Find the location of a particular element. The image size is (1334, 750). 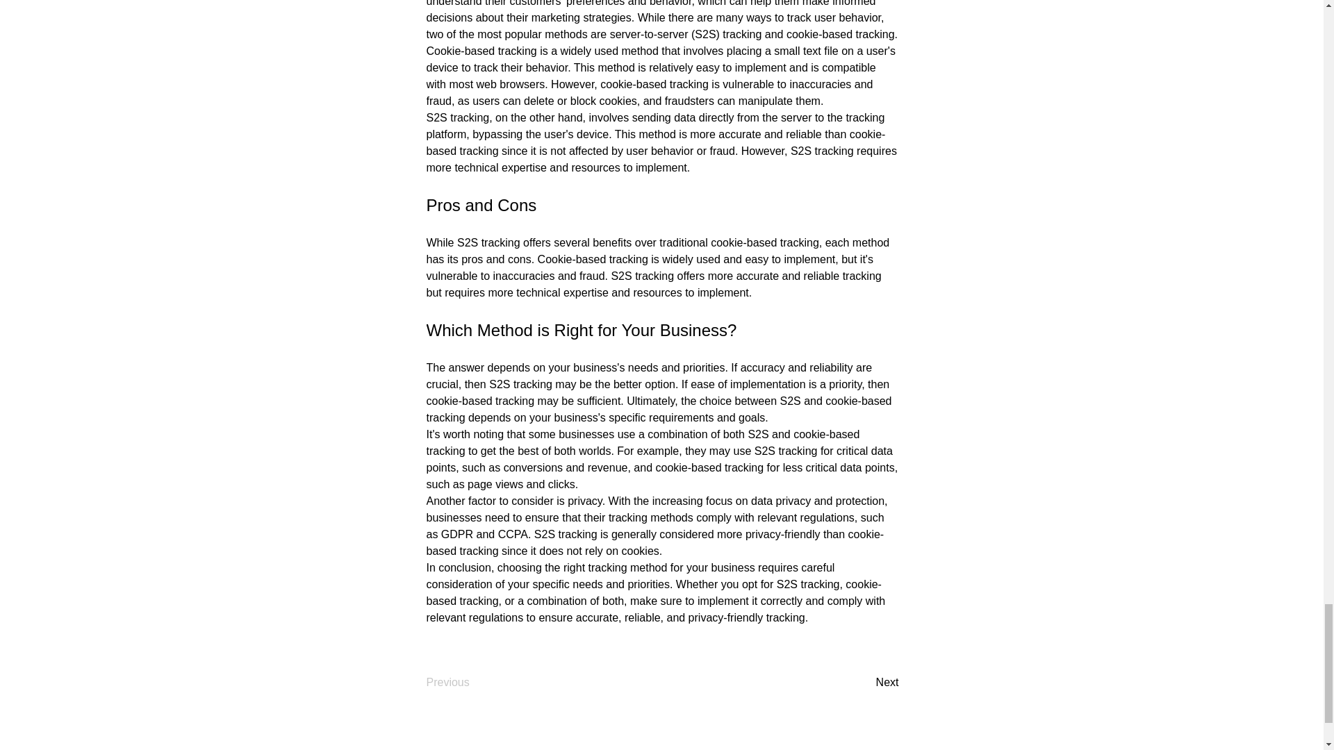

Previous is located at coordinates (472, 683).